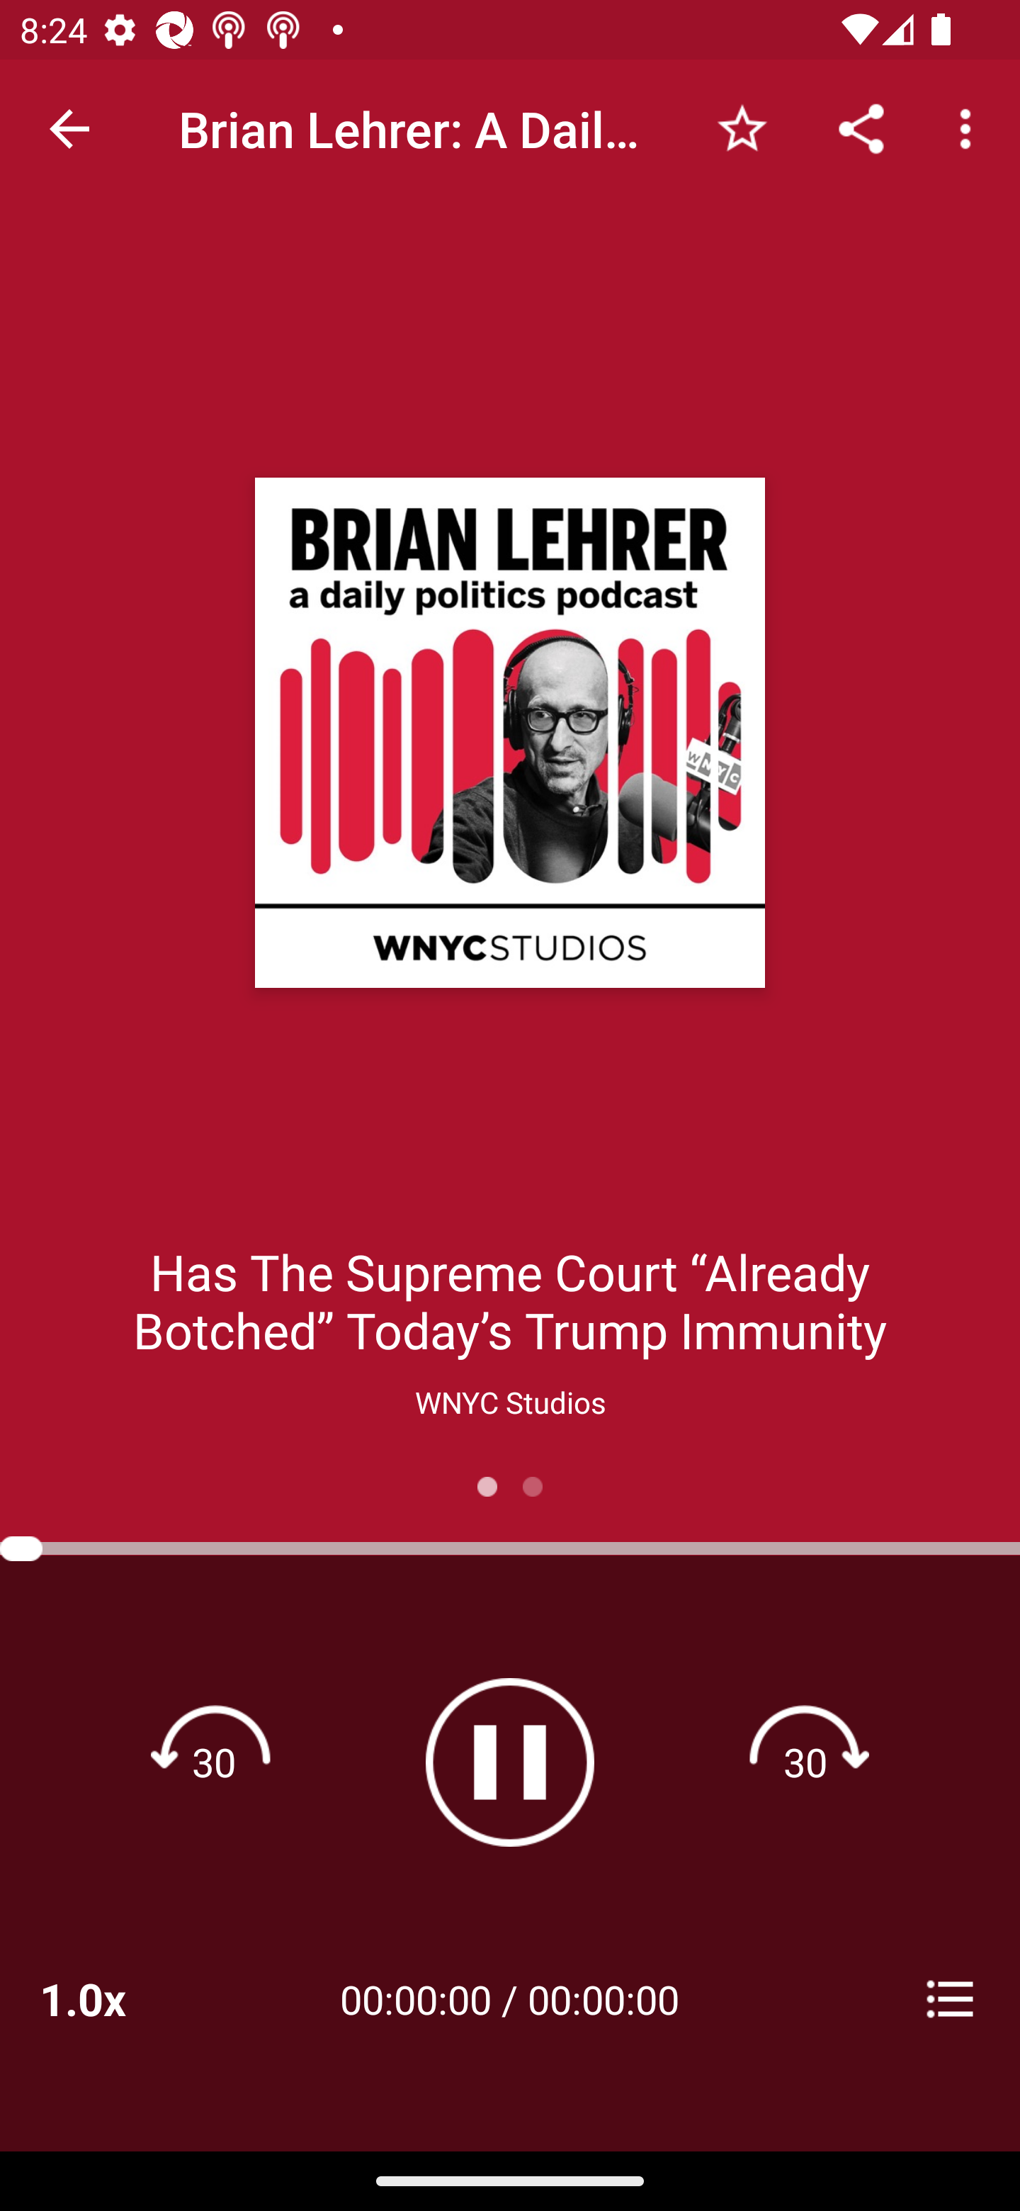 The image size is (1020, 2211). What do you see at coordinates (214, 1762) in the screenshot?
I see `Rewind` at bounding box center [214, 1762].